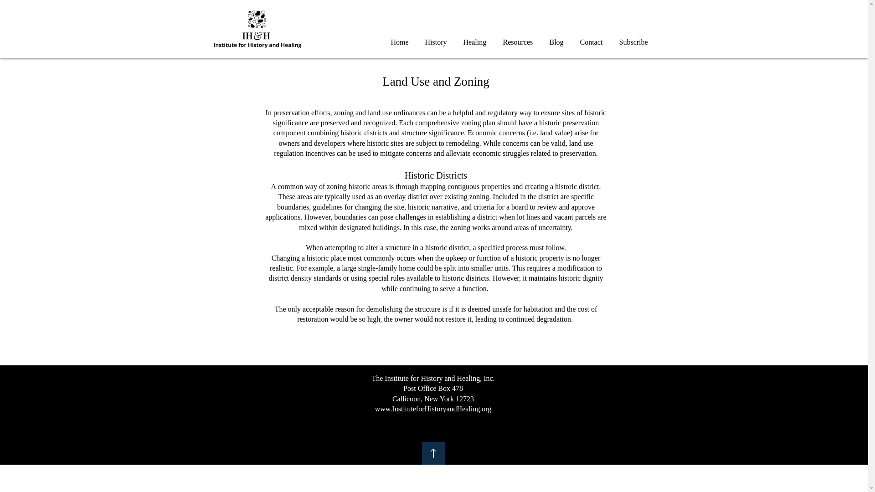 Image resolution: width=875 pixels, height=492 pixels. Describe the element at coordinates (436, 38) in the screenshot. I see `History` at that location.